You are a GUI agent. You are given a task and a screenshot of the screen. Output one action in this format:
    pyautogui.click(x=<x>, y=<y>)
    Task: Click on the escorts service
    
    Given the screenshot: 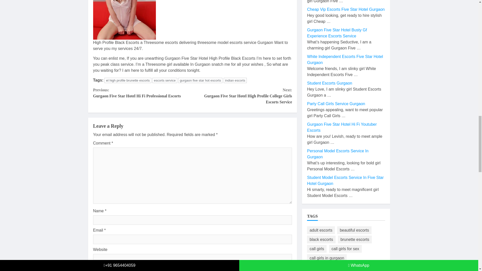 What is the action you would take?
    pyautogui.click(x=165, y=80)
    